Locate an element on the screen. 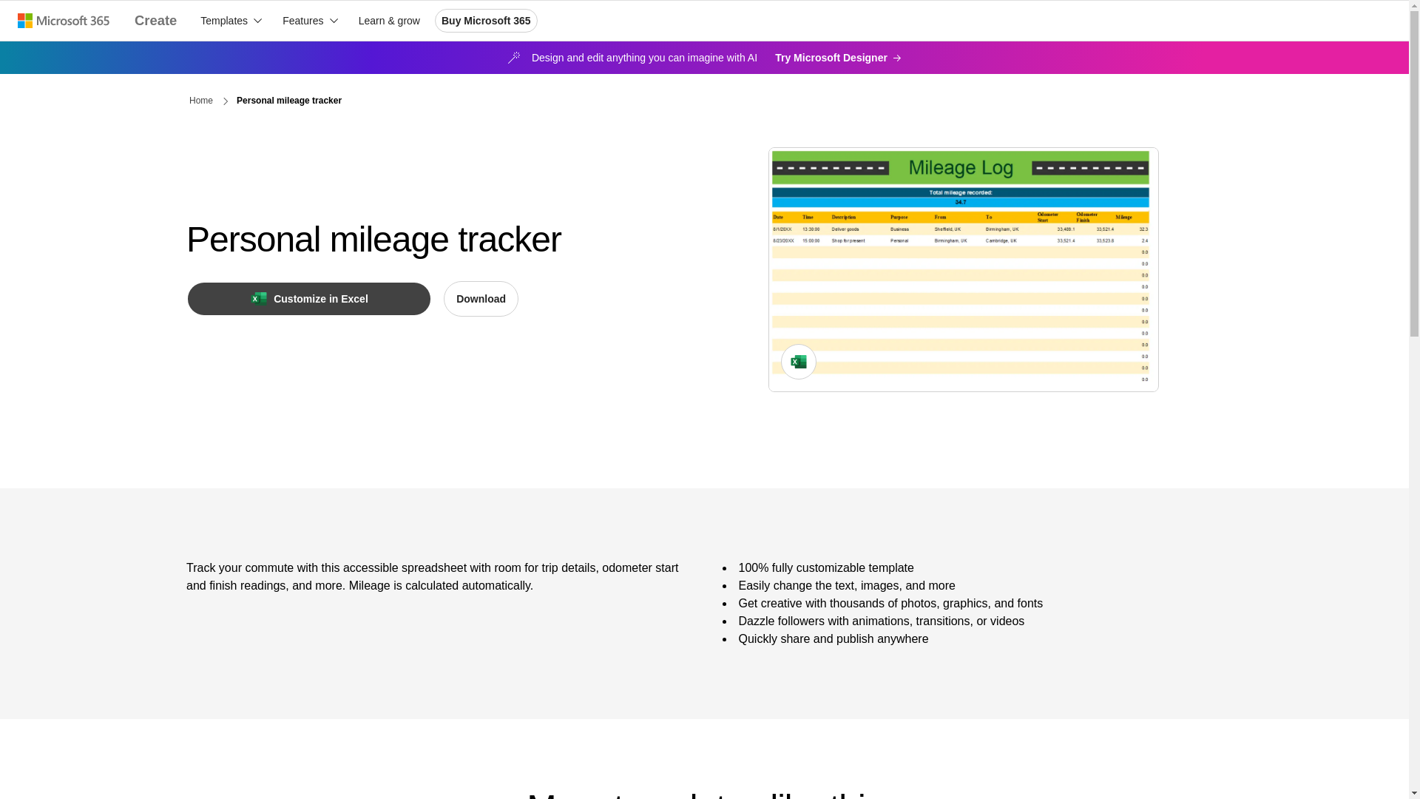 The height and width of the screenshot is (799, 1420). Create is located at coordinates (155, 21).